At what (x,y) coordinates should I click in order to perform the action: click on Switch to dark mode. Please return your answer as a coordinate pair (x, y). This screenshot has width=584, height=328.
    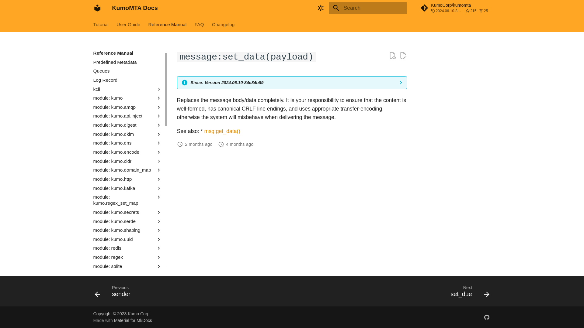
    Looking at the image, I should click on (321, 8).